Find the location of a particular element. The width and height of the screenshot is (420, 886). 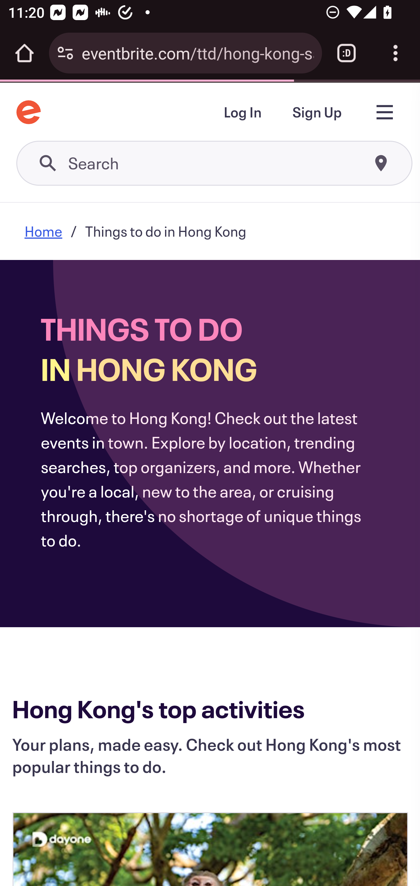

Home is located at coordinates (44, 231).